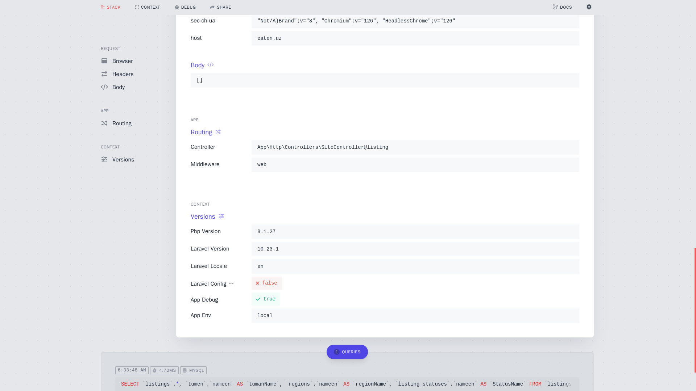 This screenshot has height=391, width=696. I want to click on eaten.uz, so click(415, 38).